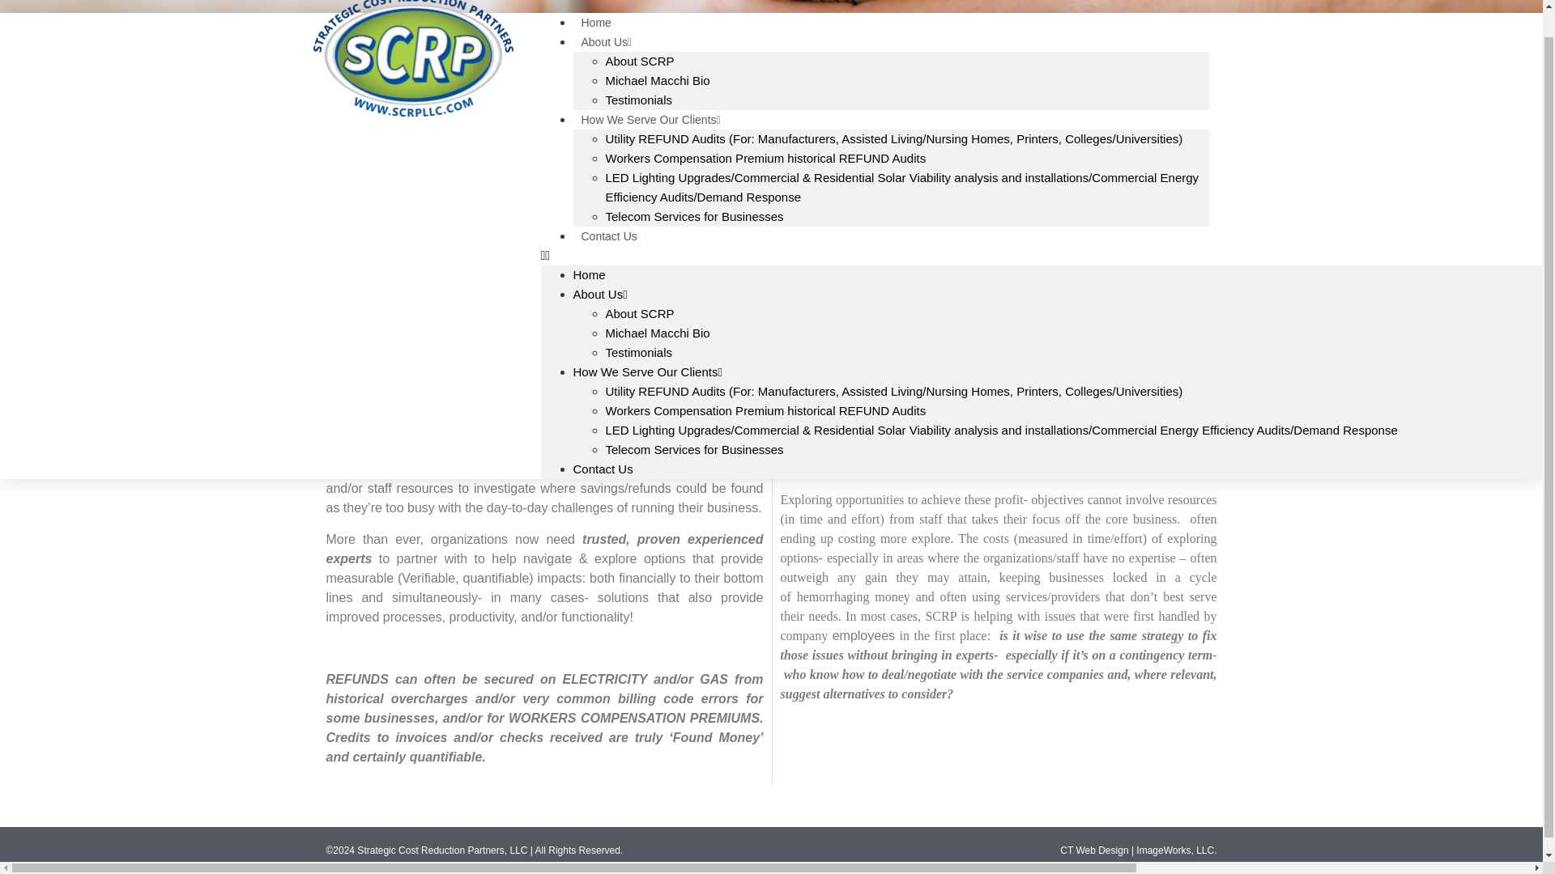 This screenshot has height=874, width=1555. I want to click on Michael Macchi Bio, so click(658, 333).